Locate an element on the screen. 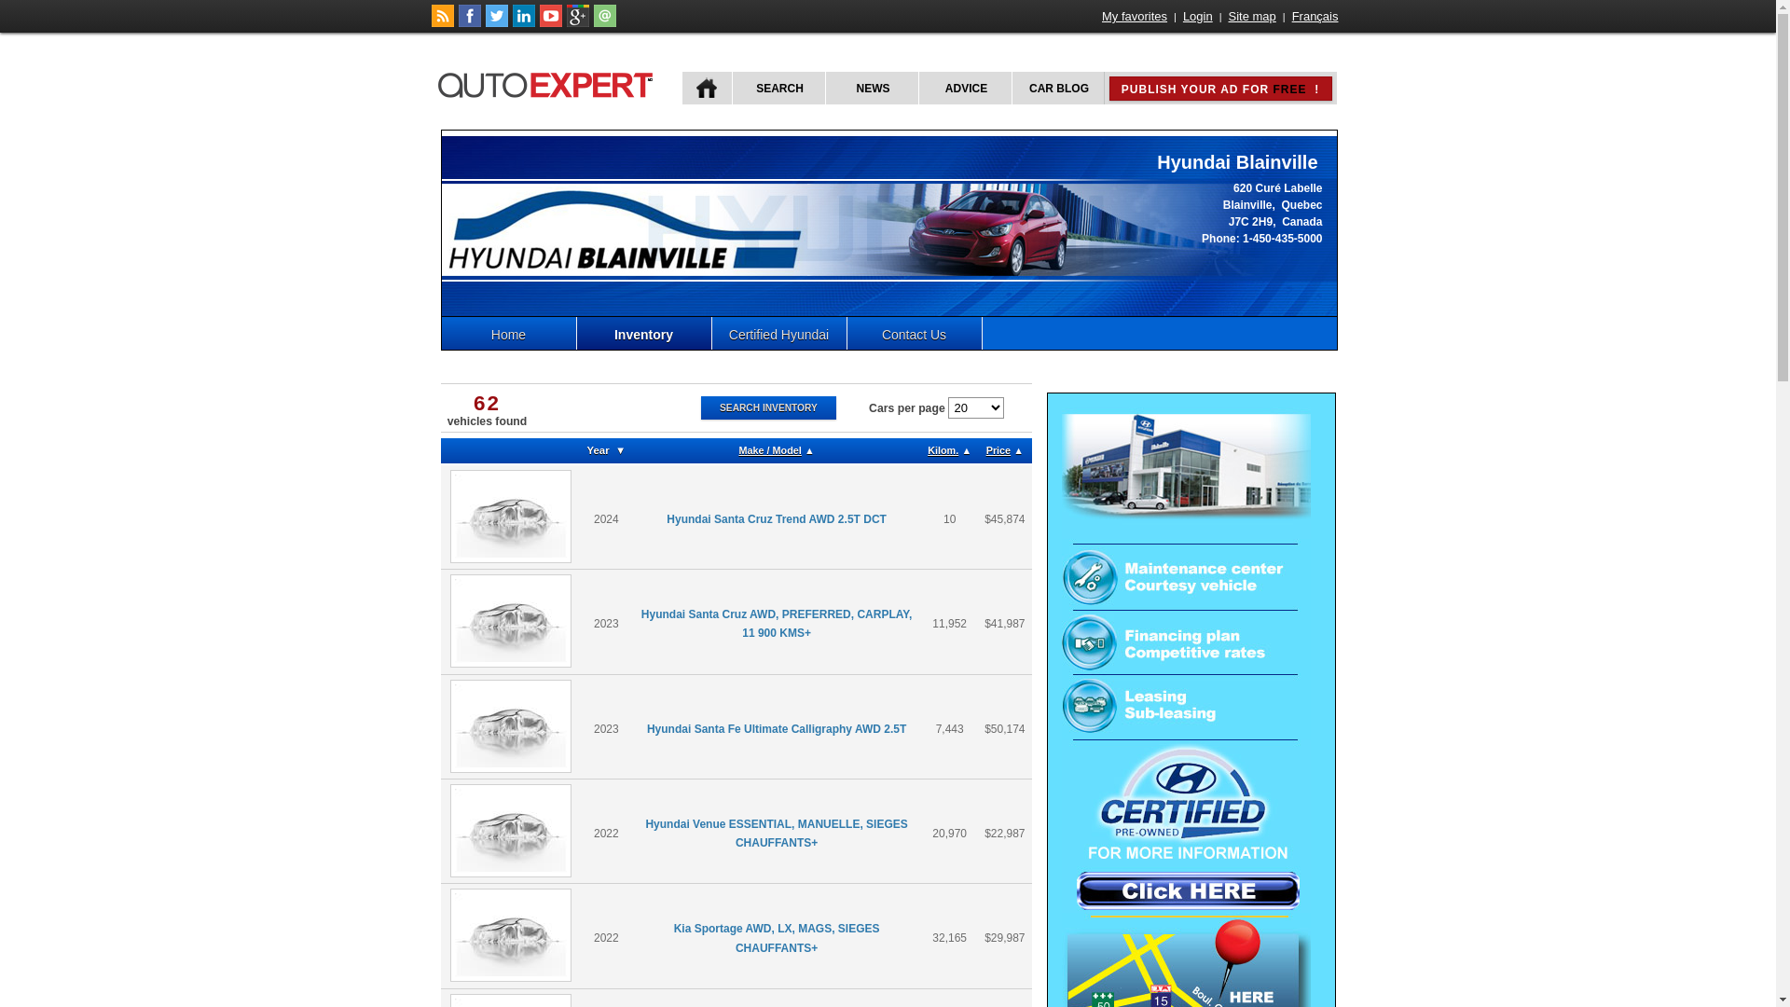  Certified Hyundai is located at coordinates (779, 334).